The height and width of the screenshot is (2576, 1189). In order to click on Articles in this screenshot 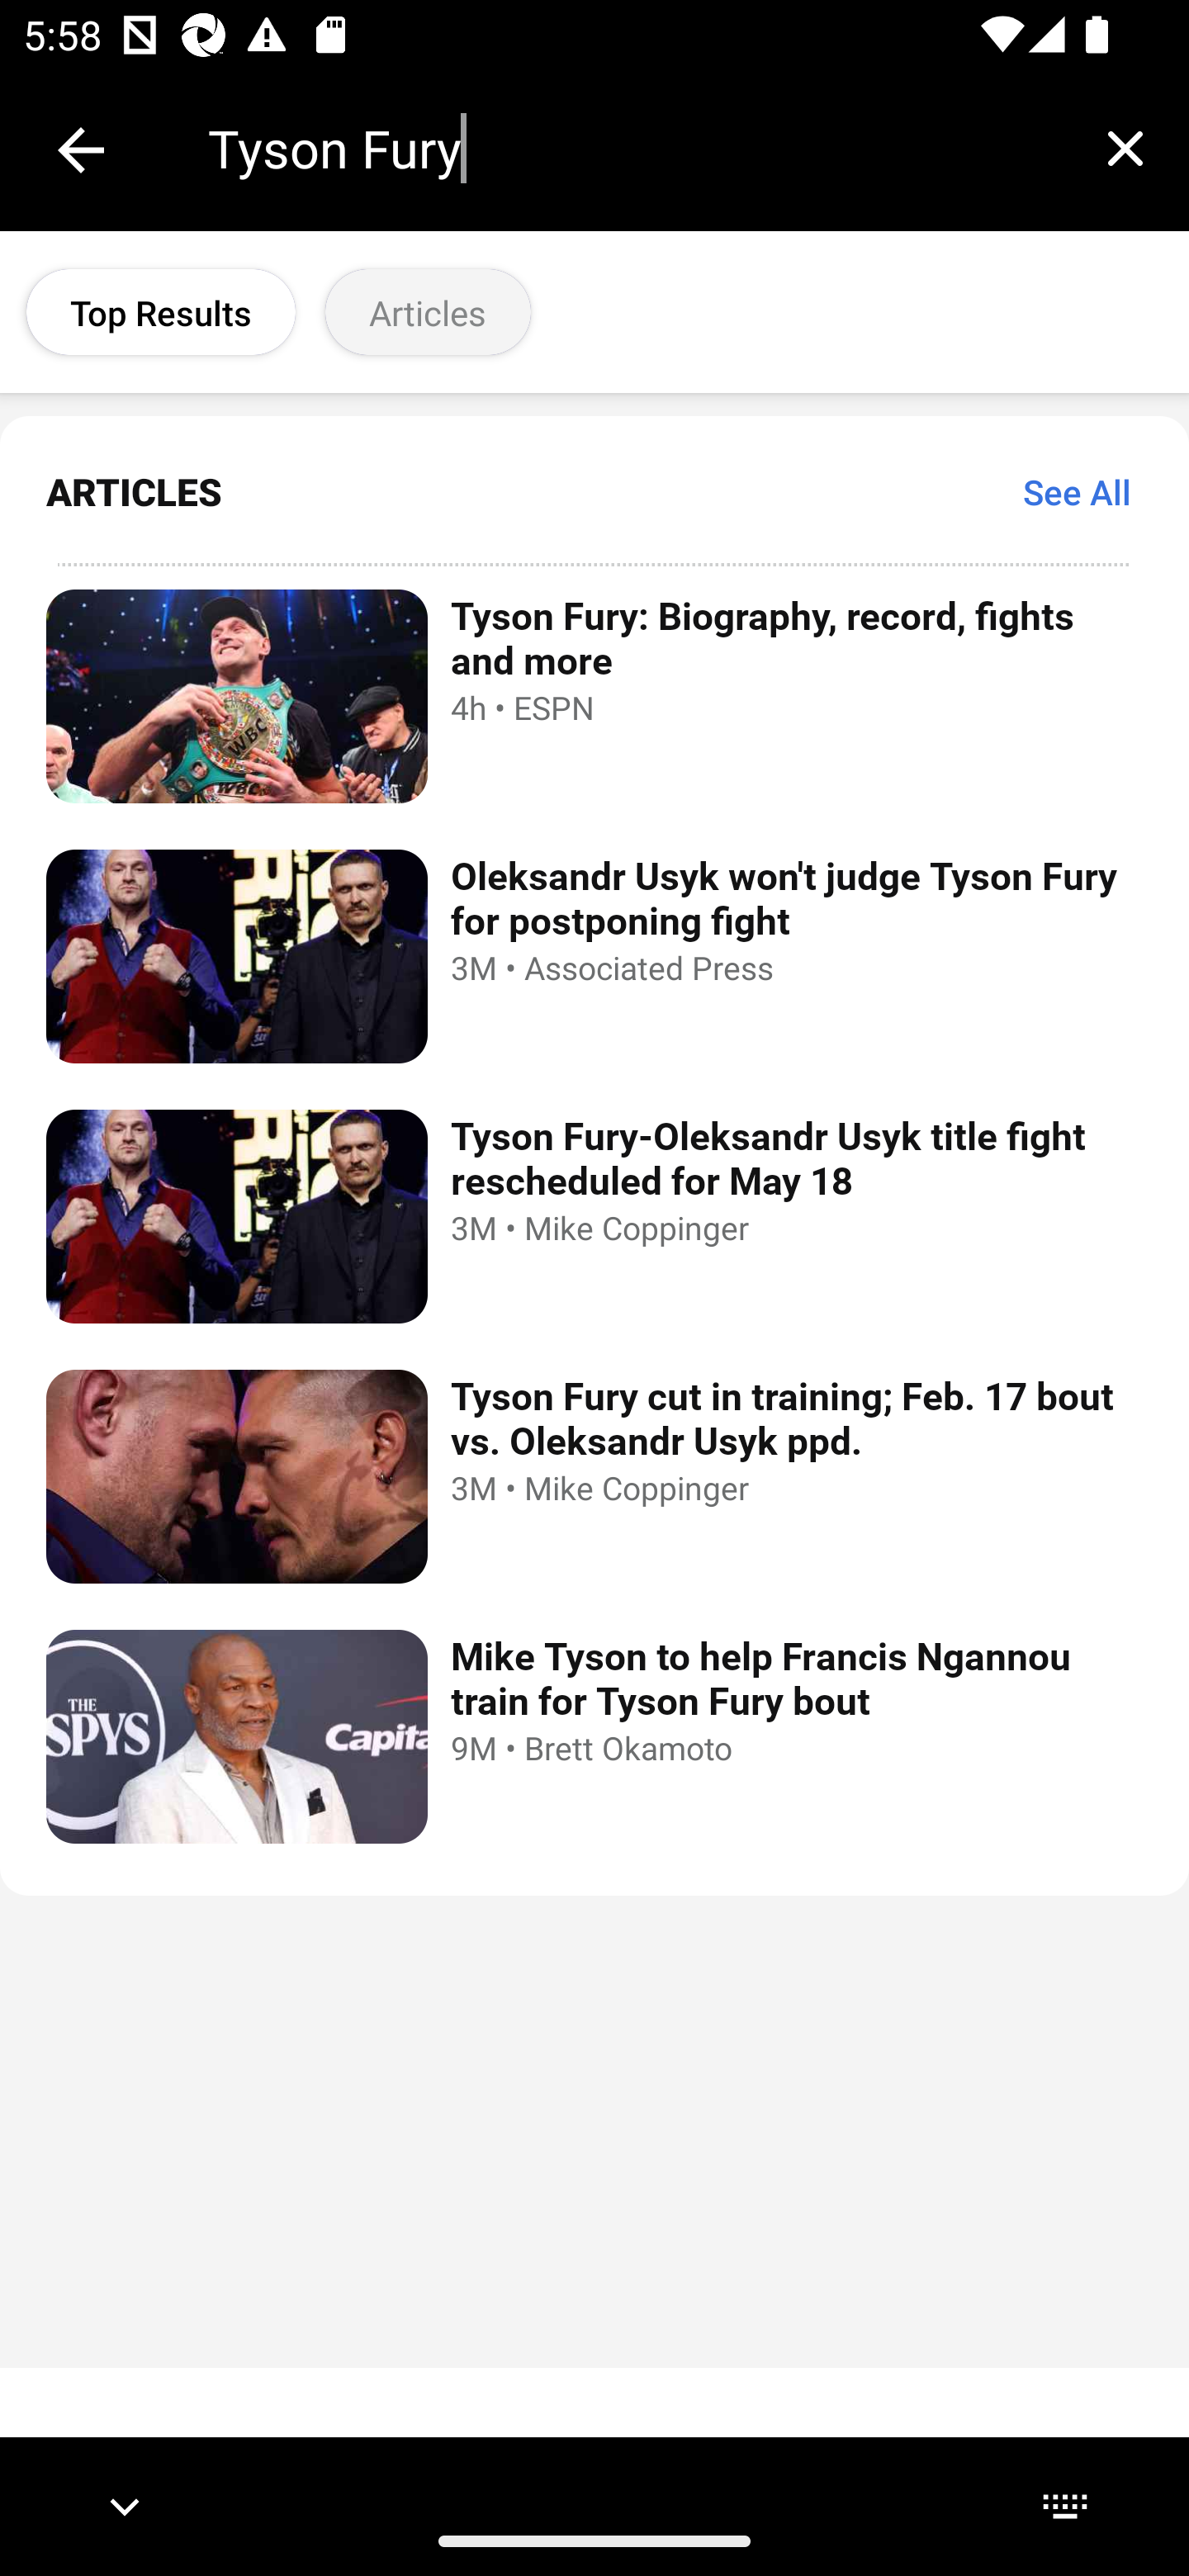, I will do `click(428, 312)`.